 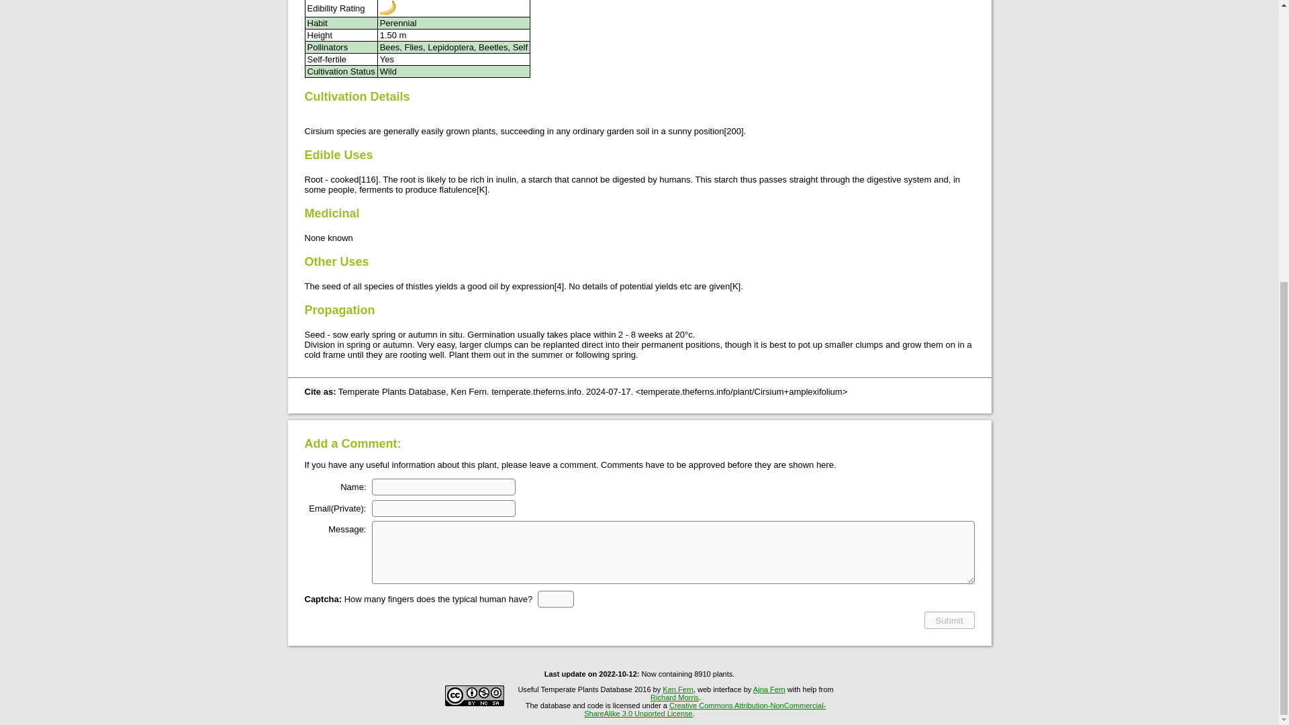 What do you see at coordinates (949, 620) in the screenshot?
I see `Submit` at bounding box center [949, 620].